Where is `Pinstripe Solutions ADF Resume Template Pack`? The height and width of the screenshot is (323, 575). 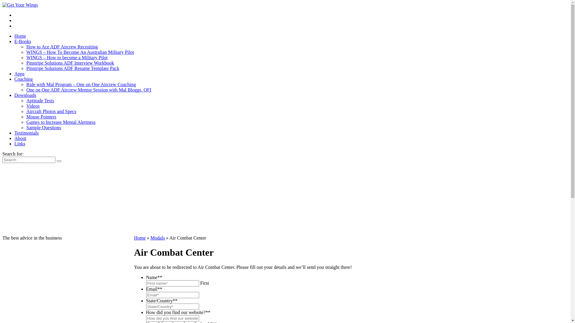
Pinstripe Solutions ADF Resume Template Pack is located at coordinates (73, 68).